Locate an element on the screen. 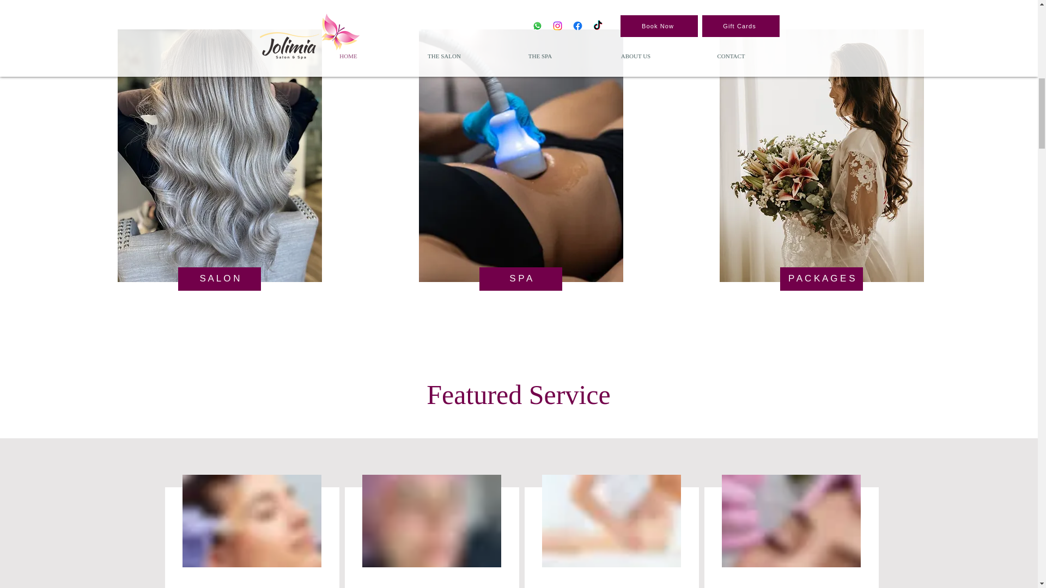 Image resolution: width=1046 pixels, height=588 pixels. P A C K A G E S is located at coordinates (822, 279).